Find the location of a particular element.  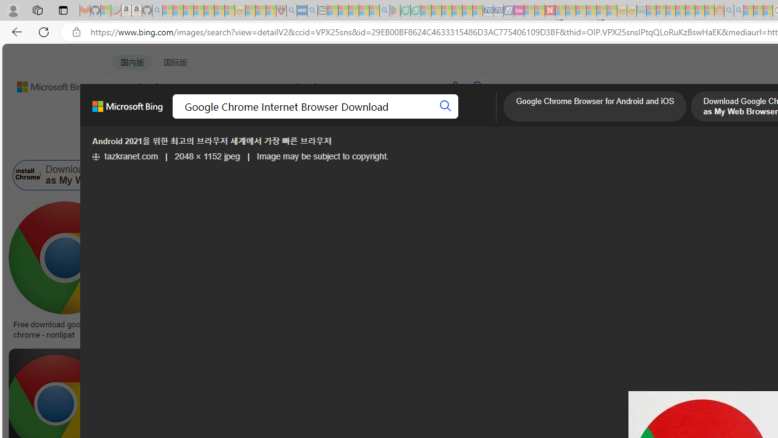

Terms of Use Agreement - Sleeping is located at coordinates (405, 11).